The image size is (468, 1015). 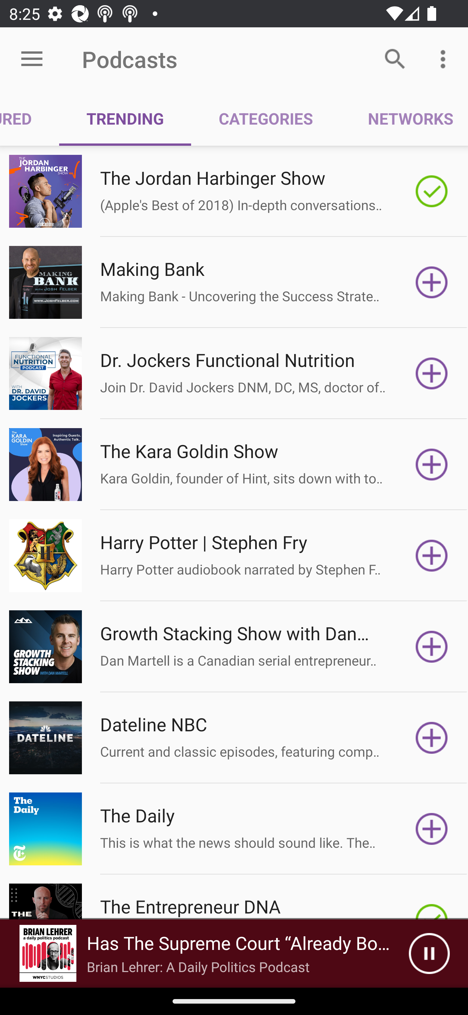 What do you see at coordinates (404, 118) in the screenshot?
I see `NETWORKS` at bounding box center [404, 118].